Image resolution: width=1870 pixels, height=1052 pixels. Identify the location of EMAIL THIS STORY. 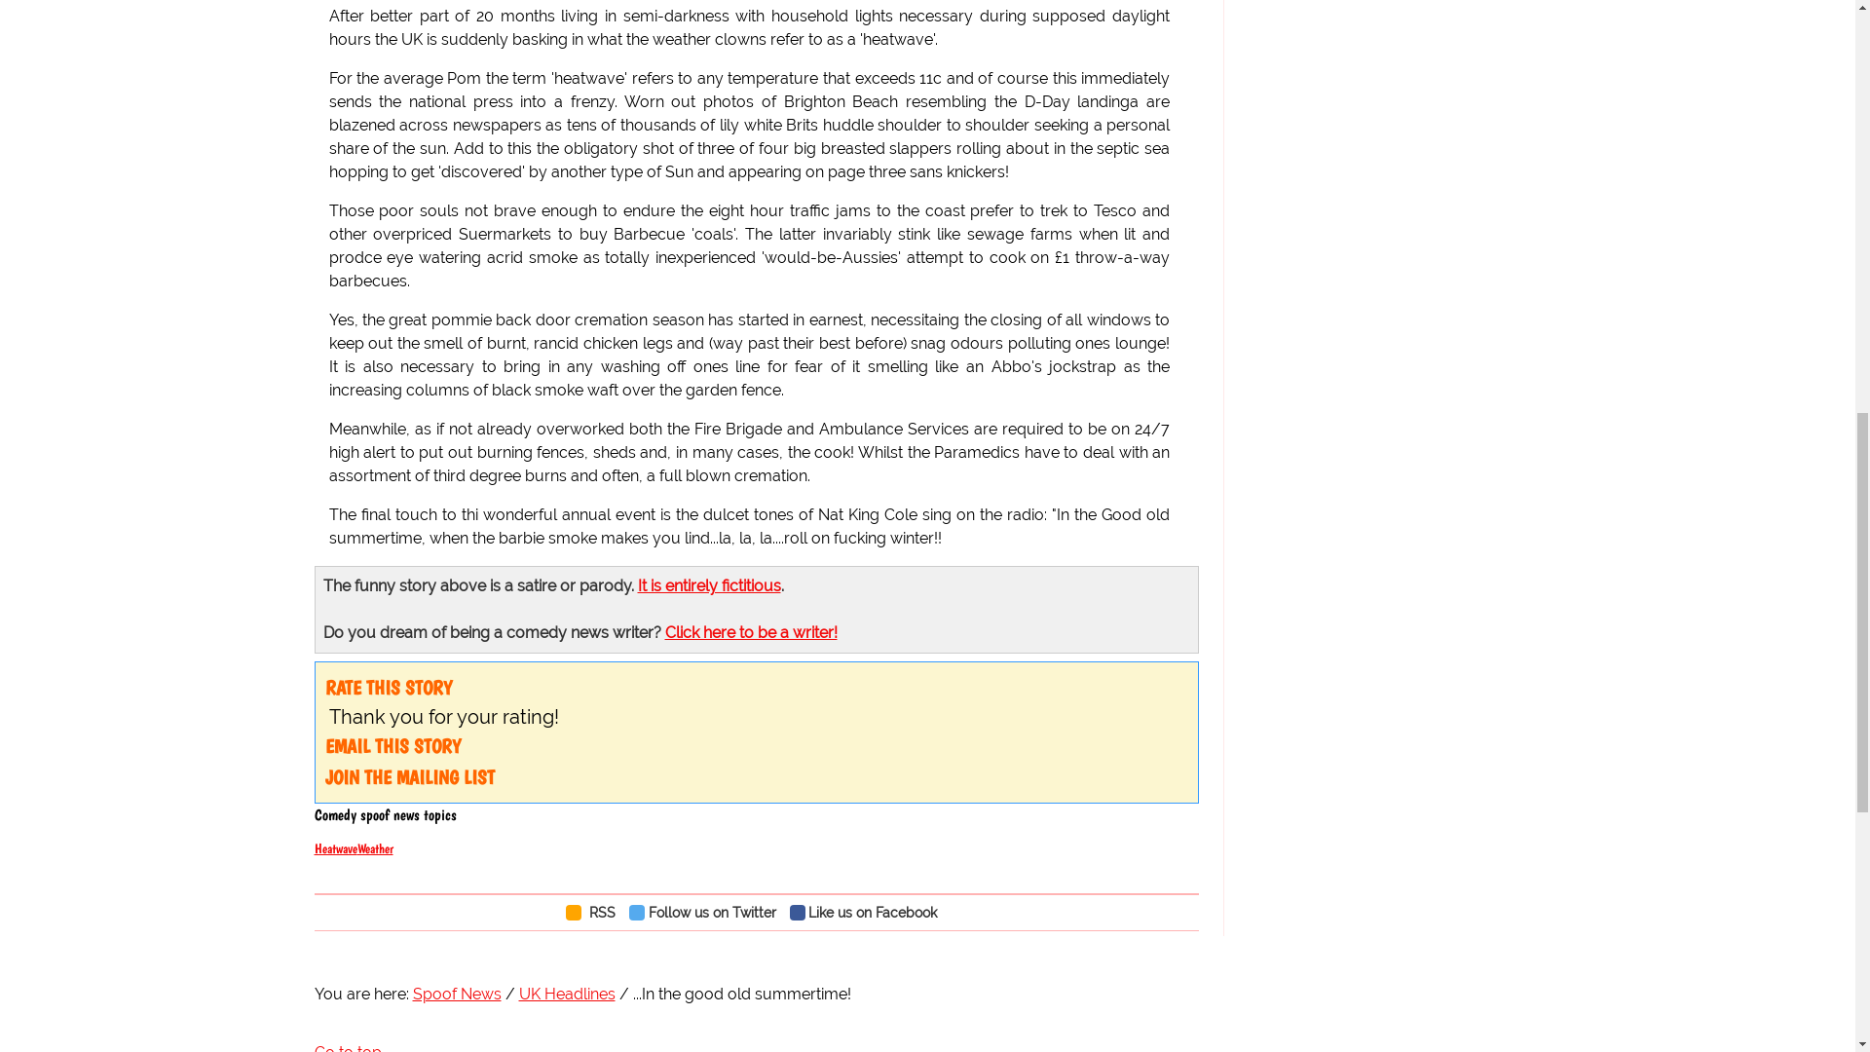
(393, 745).